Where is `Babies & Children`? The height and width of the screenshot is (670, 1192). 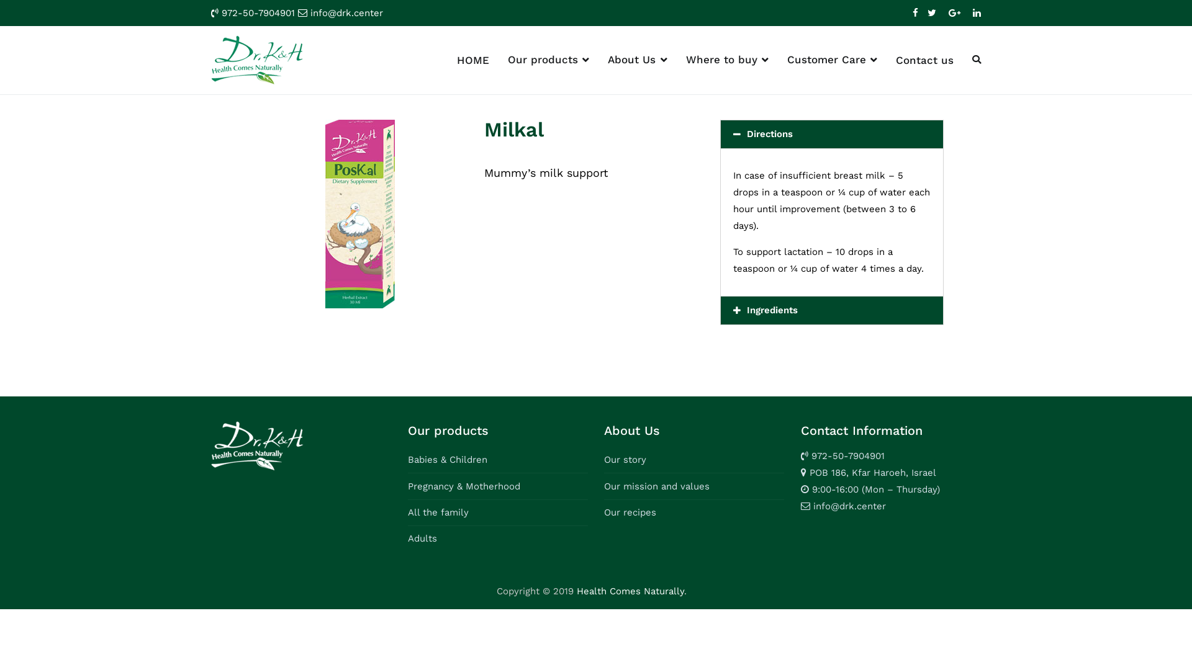
Babies & Children is located at coordinates (448, 460).